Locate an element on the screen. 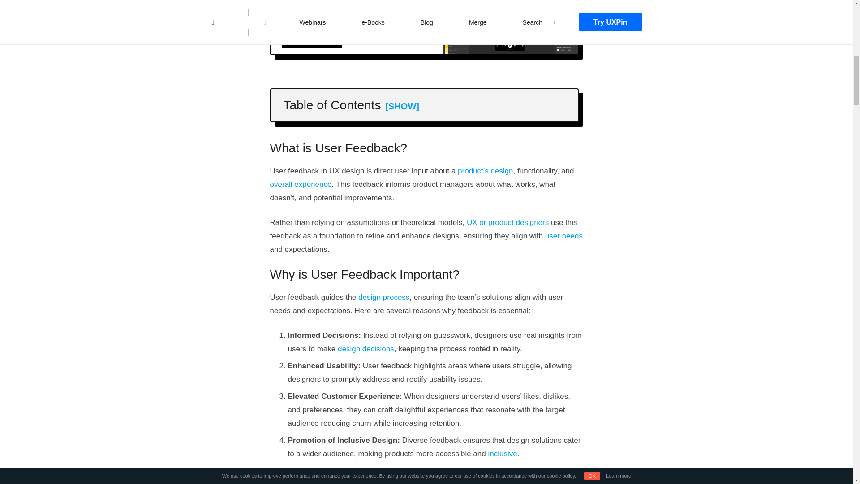  UX or product designers is located at coordinates (507, 222).